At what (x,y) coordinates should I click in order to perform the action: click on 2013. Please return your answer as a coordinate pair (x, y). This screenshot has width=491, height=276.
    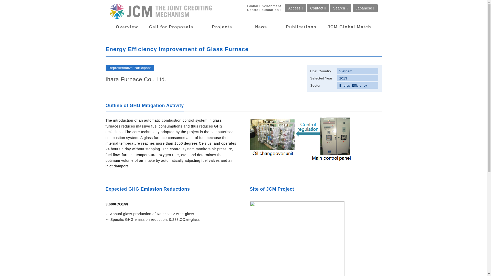
    Looking at the image, I should click on (358, 78).